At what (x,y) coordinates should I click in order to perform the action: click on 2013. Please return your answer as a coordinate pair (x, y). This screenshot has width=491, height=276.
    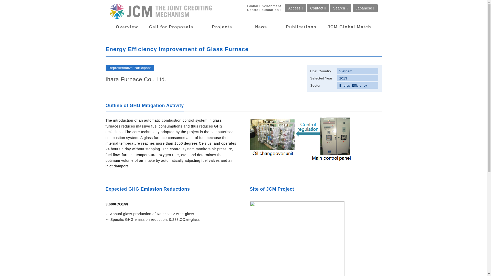
    Looking at the image, I should click on (358, 78).